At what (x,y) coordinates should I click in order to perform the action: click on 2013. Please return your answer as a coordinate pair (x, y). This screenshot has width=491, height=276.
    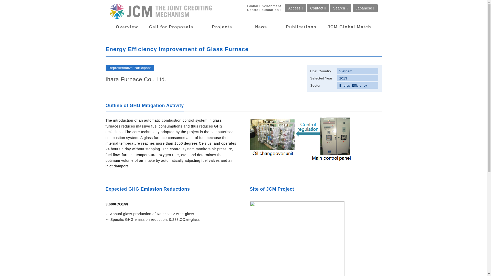
    Looking at the image, I should click on (358, 78).